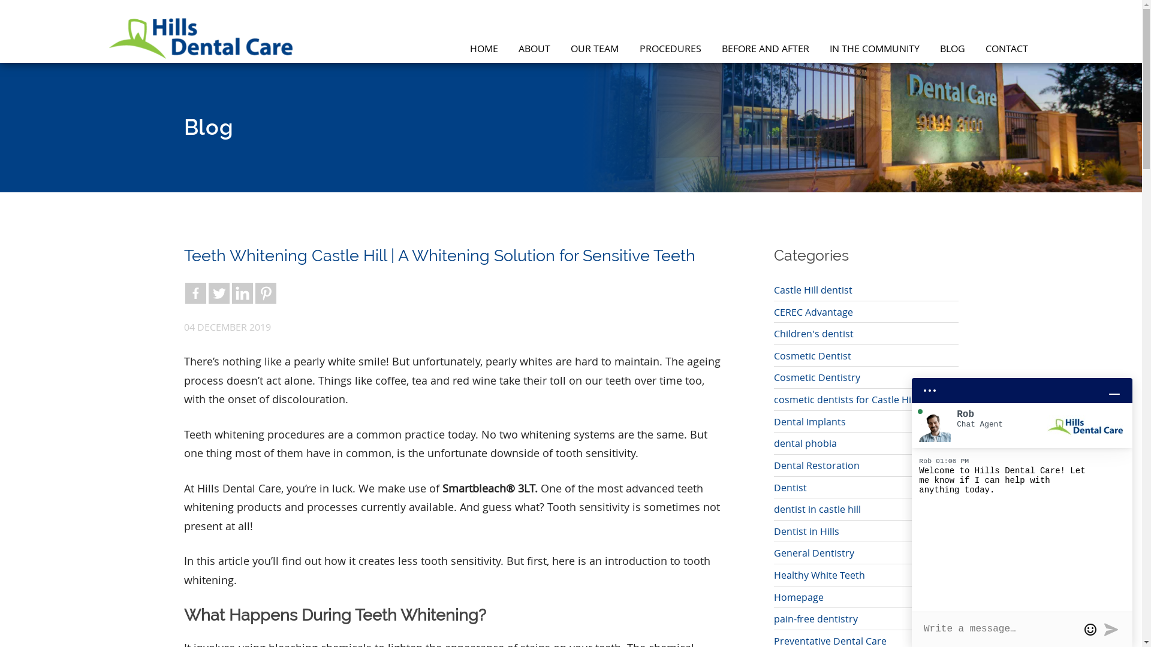  I want to click on dentist in castle hill, so click(818, 509).